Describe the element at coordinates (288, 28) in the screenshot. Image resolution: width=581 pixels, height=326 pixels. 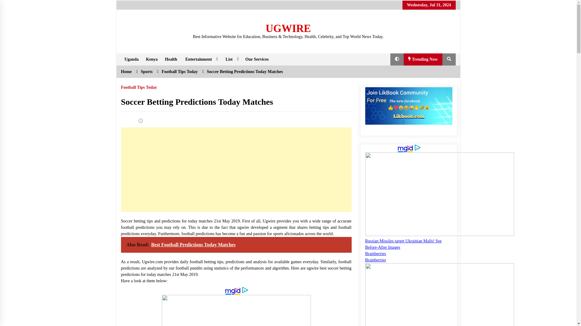
I see `UGWIRE` at that location.